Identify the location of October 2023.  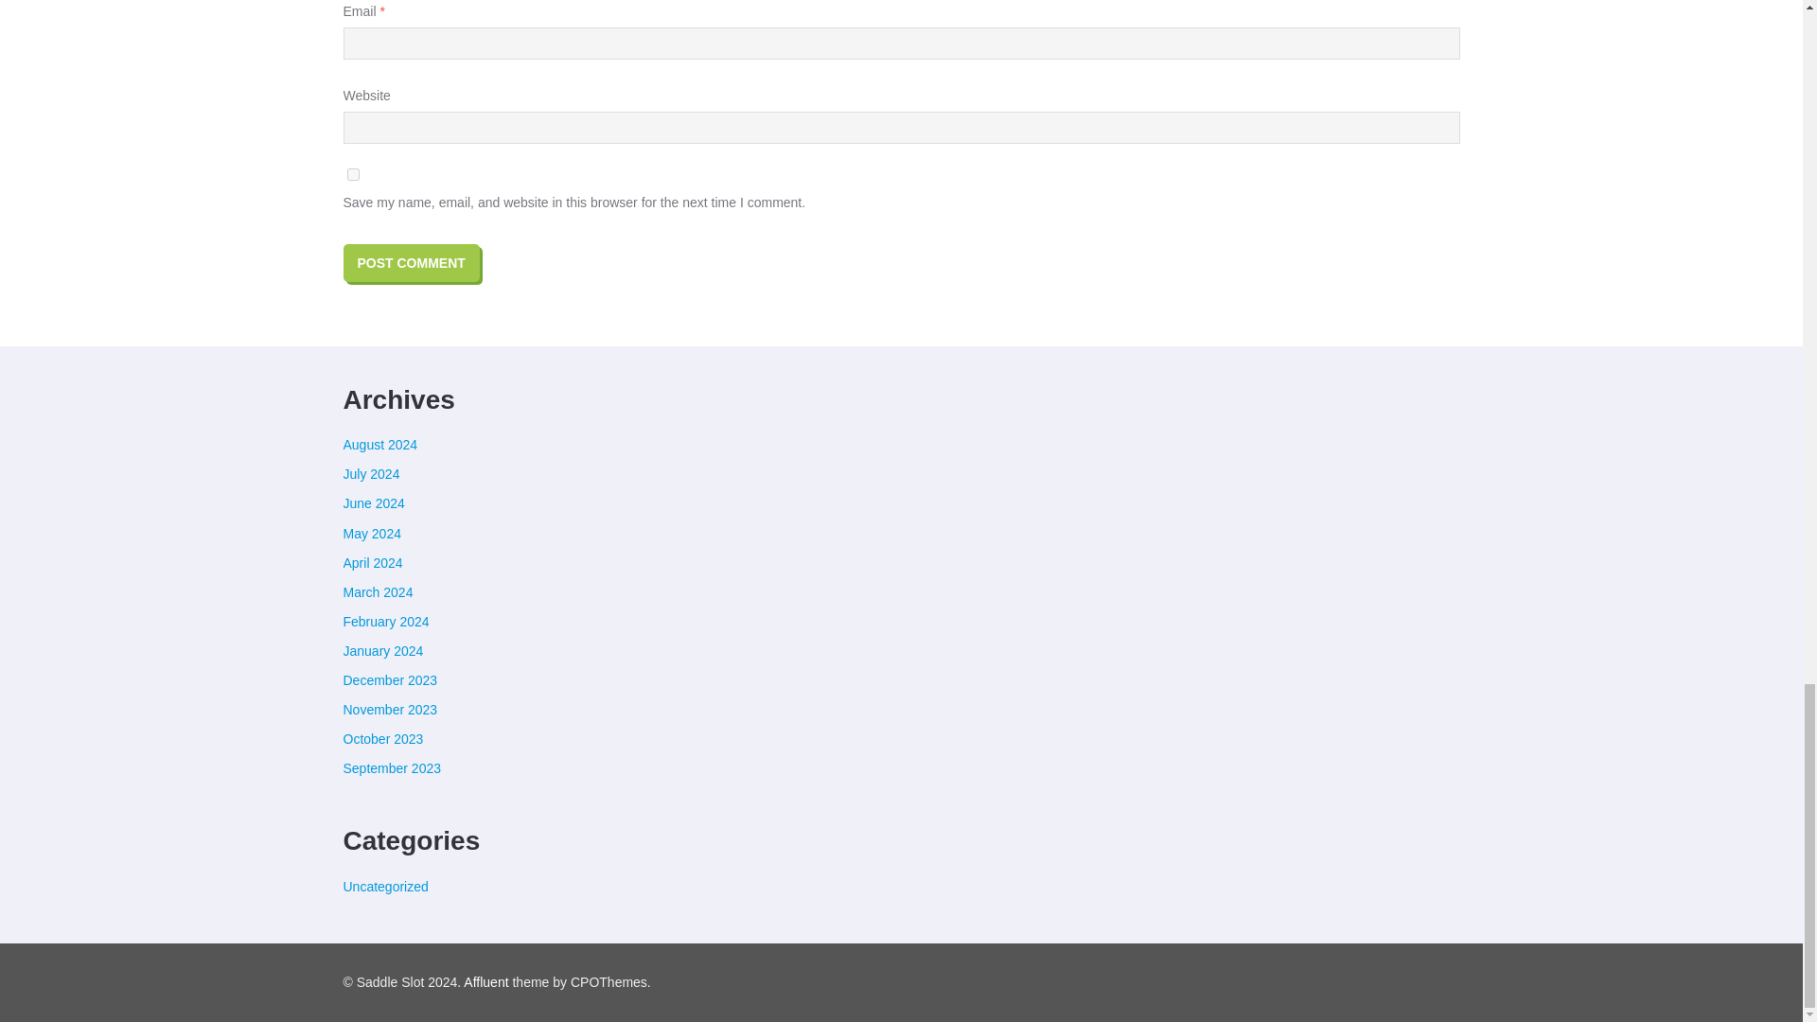
(382, 739).